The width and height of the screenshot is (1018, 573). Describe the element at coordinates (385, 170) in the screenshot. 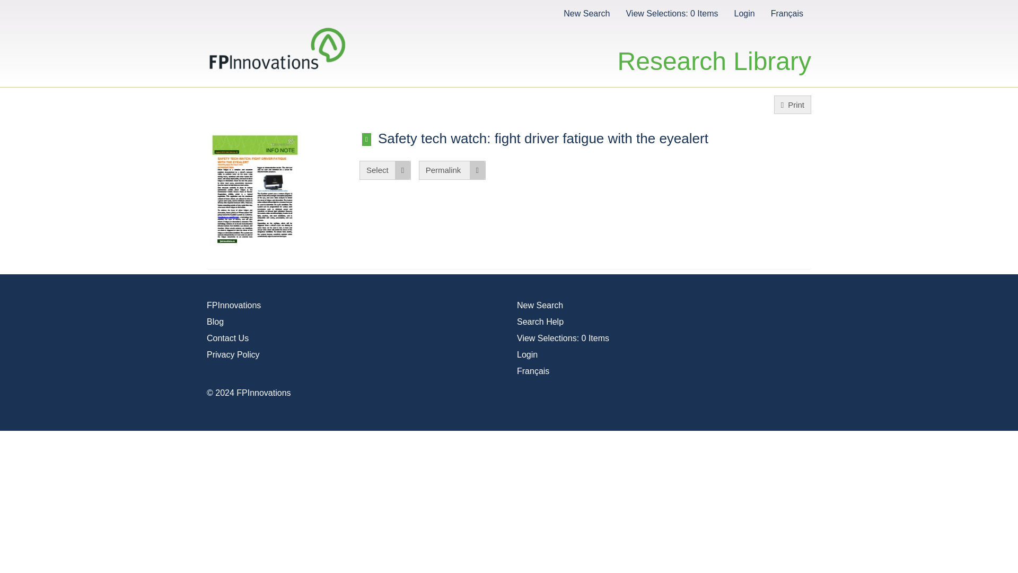

I see `Select` at that location.